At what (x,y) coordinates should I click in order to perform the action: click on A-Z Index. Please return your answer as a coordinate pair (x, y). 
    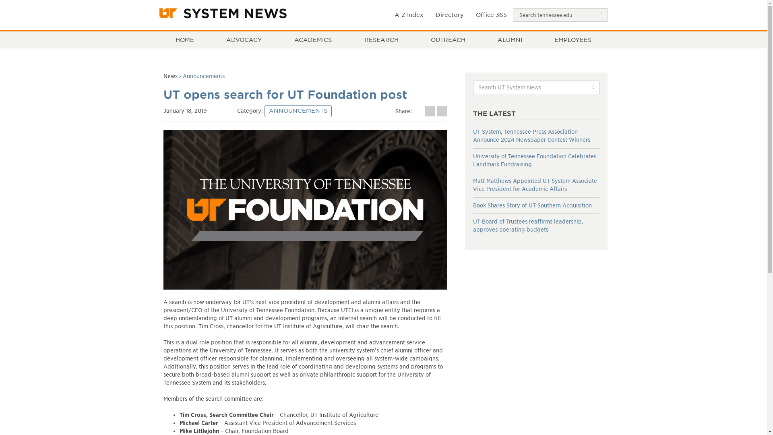
    Looking at the image, I should click on (409, 14).